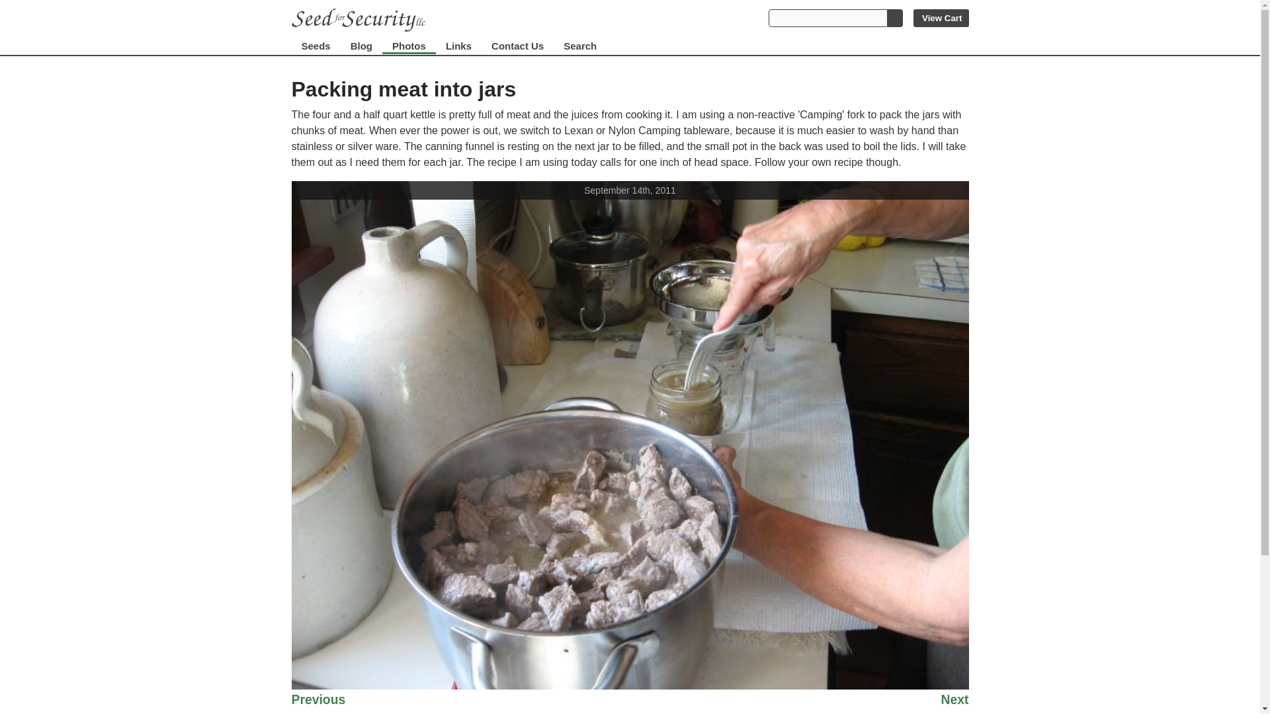 This screenshot has height=714, width=1270. I want to click on Links, so click(458, 46).